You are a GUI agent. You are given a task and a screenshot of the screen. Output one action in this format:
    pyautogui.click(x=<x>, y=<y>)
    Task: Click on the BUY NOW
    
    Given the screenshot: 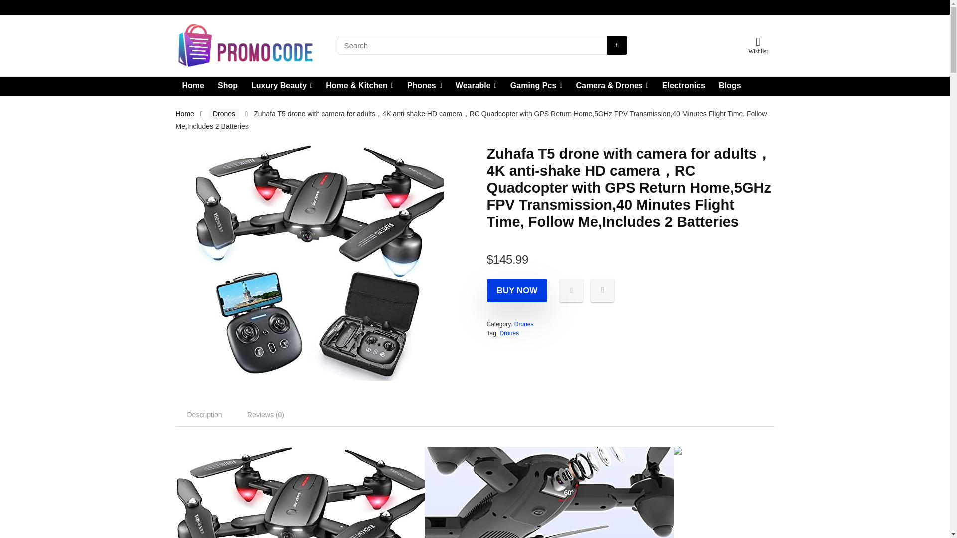 What is the action you would take?
    pyautogui.click(x=516, y=290)
    